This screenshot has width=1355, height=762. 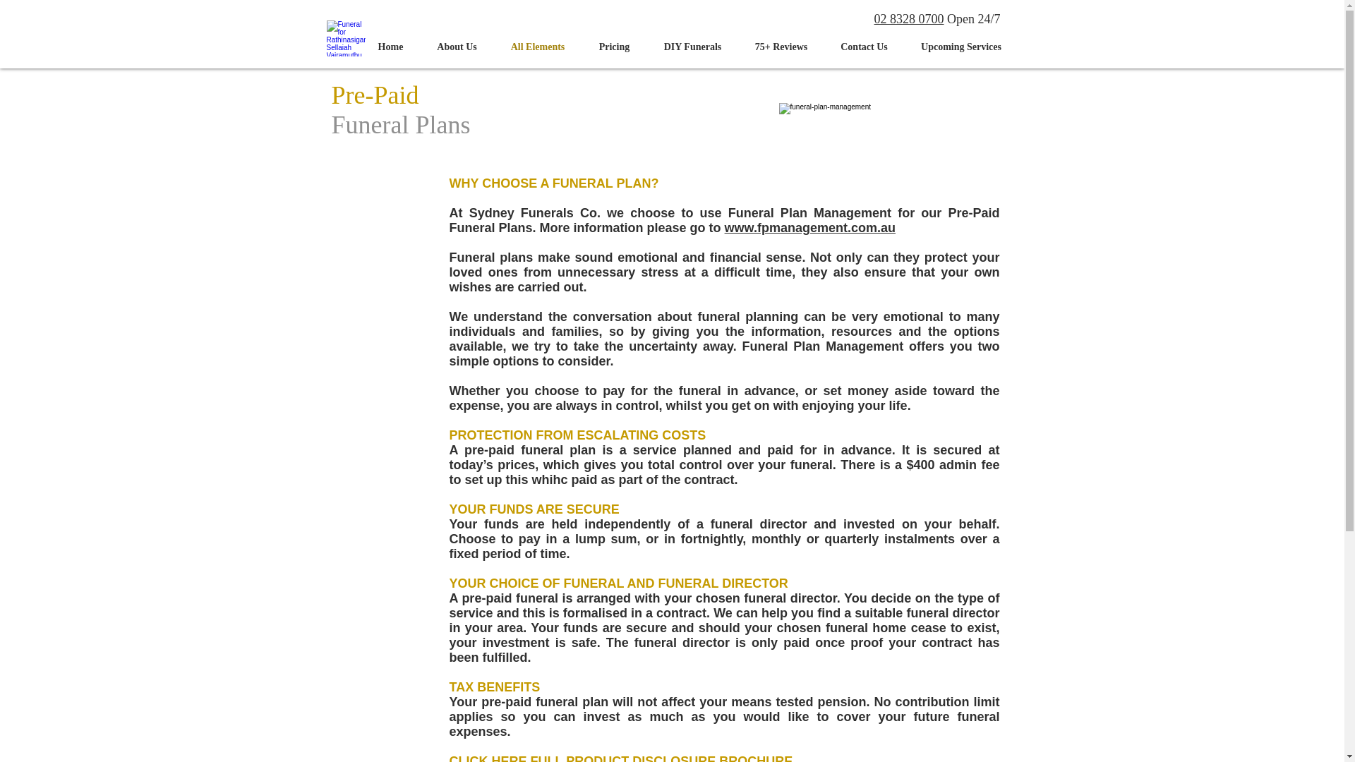 What do you see at coordinates (613, 47) in the screenshot?
I see `Pricing` at bounding box center [613, 47].